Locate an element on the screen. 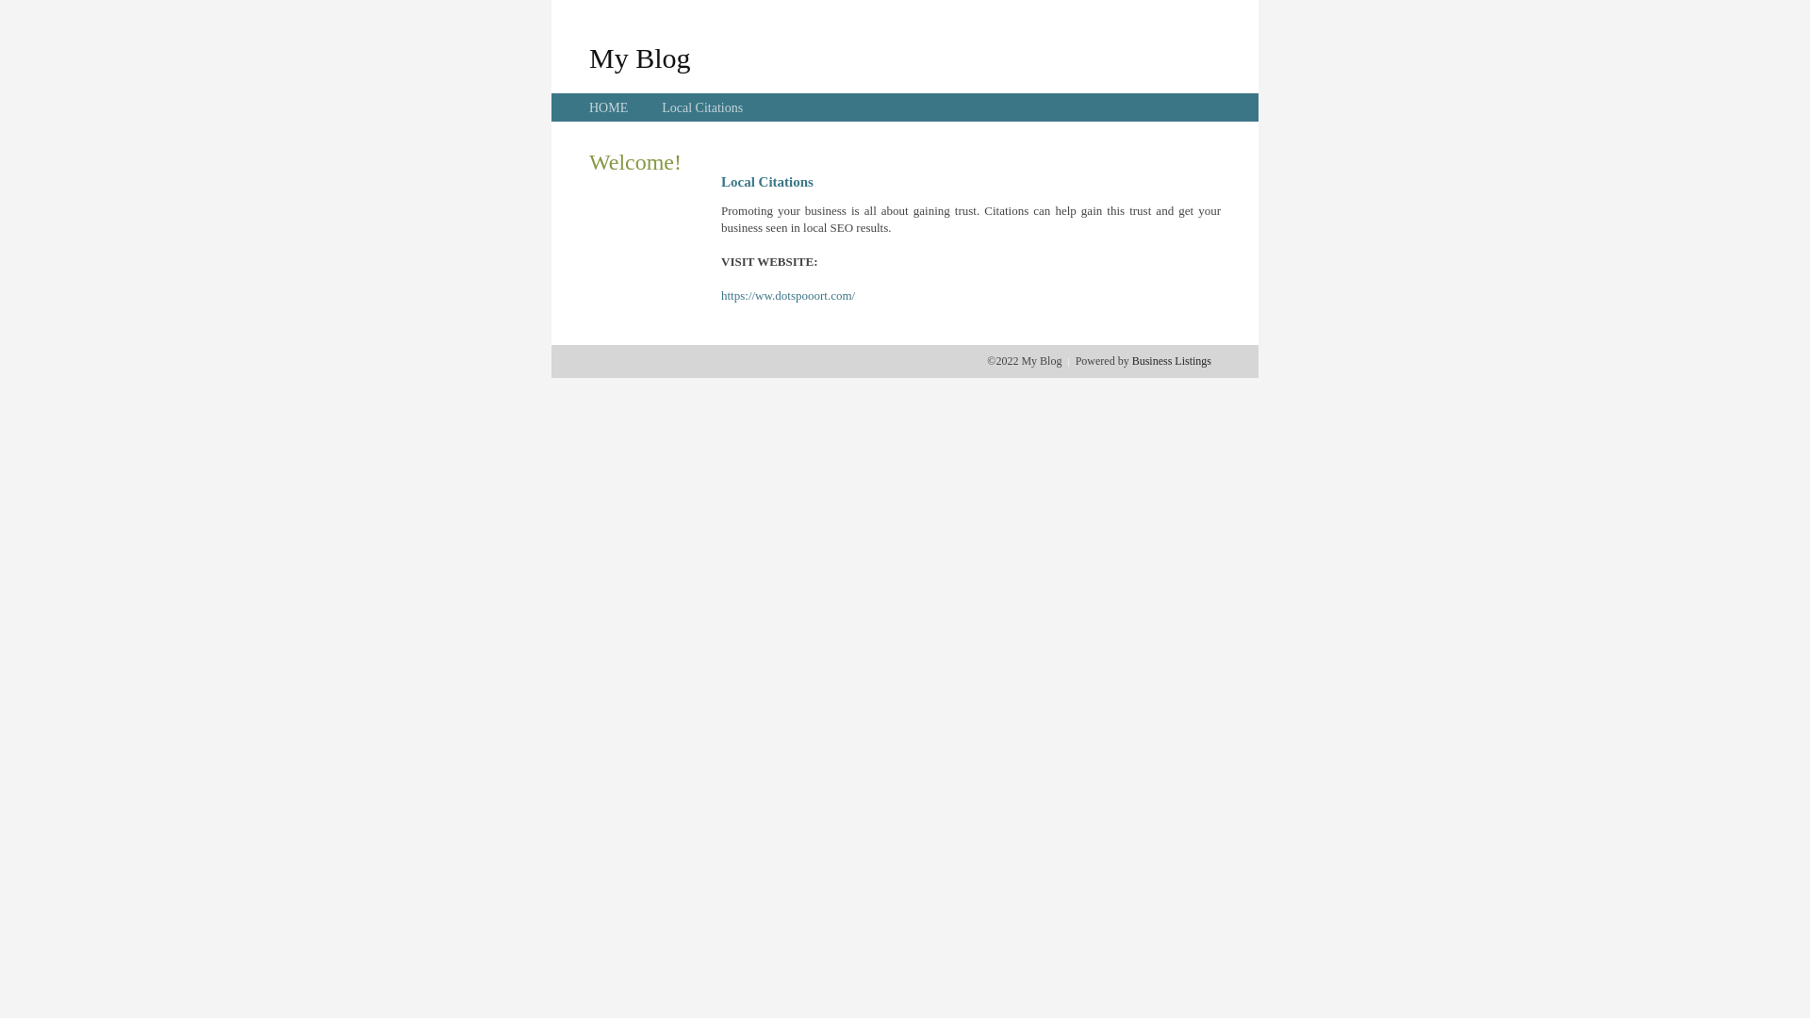  https://ww.dotspooort.com/ is located at coordinates (788, 296).